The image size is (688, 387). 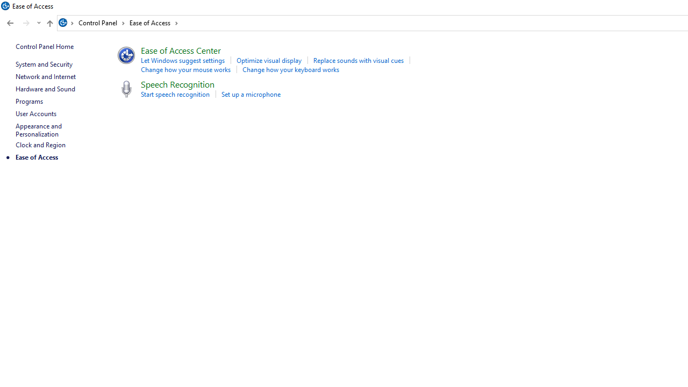 What do you see at coordinates (29, 101) in the screenshot?
I see `Programs` at bounding box center [29, 101].